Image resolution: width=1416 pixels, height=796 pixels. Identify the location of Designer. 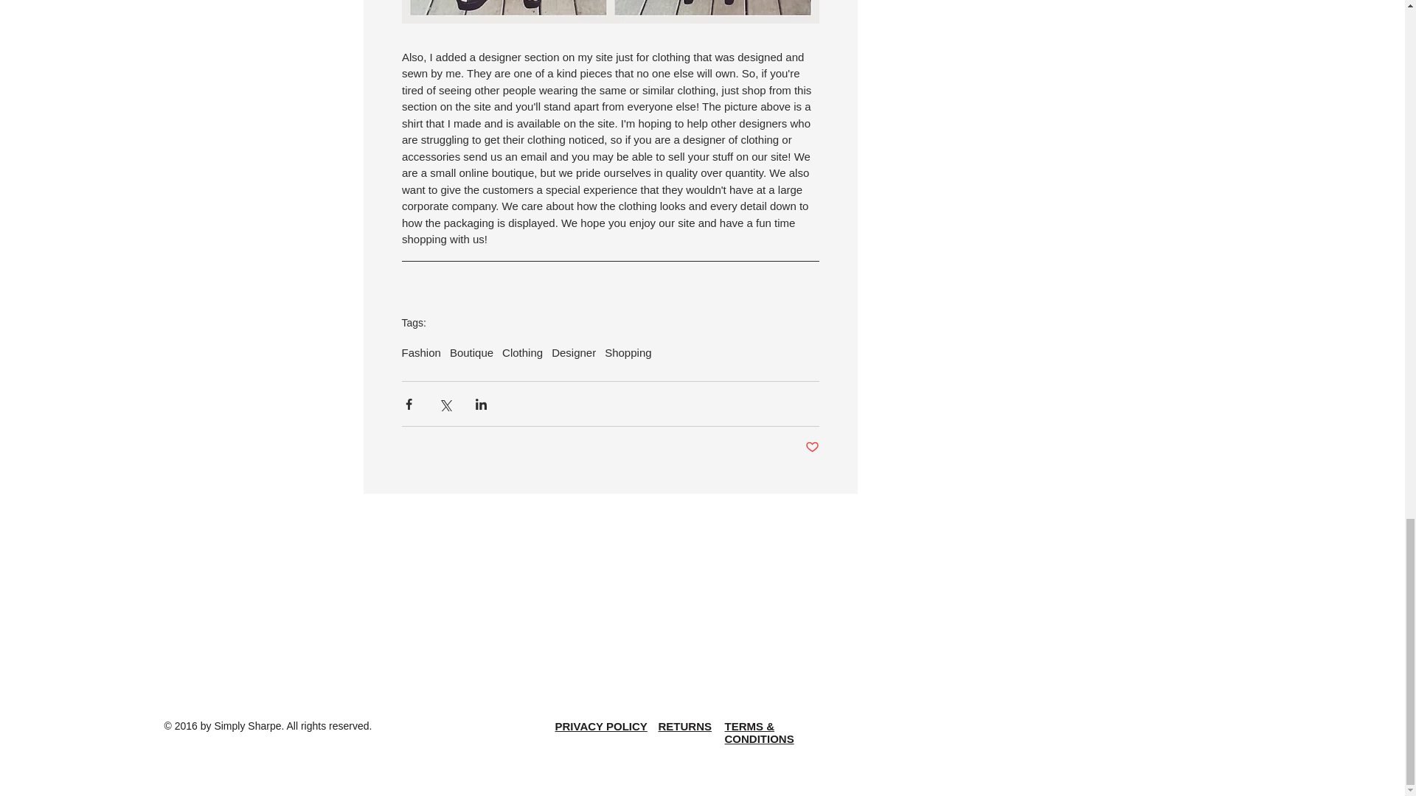
(574, 352).